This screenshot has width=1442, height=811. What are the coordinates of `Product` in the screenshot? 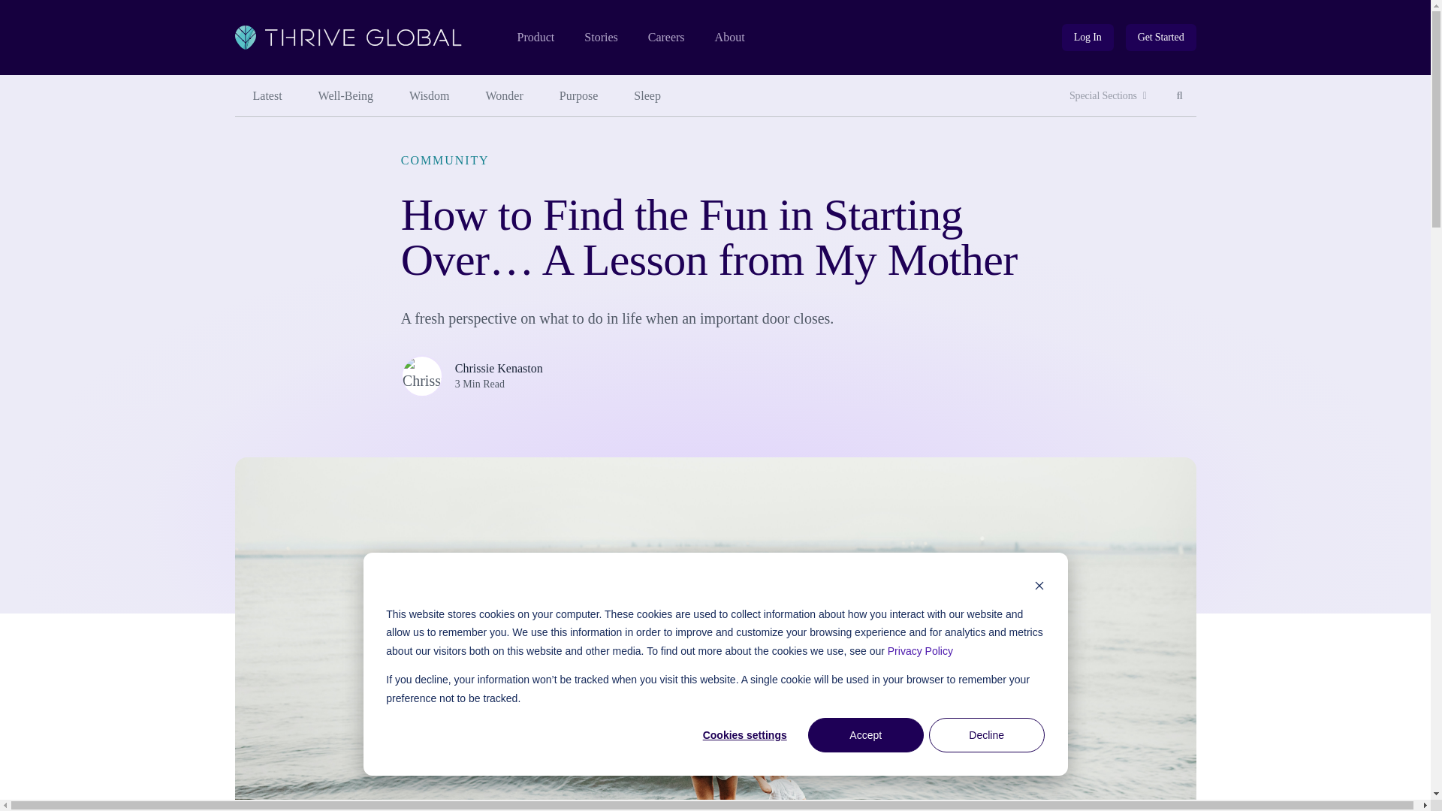 It's located at (1180, 96).